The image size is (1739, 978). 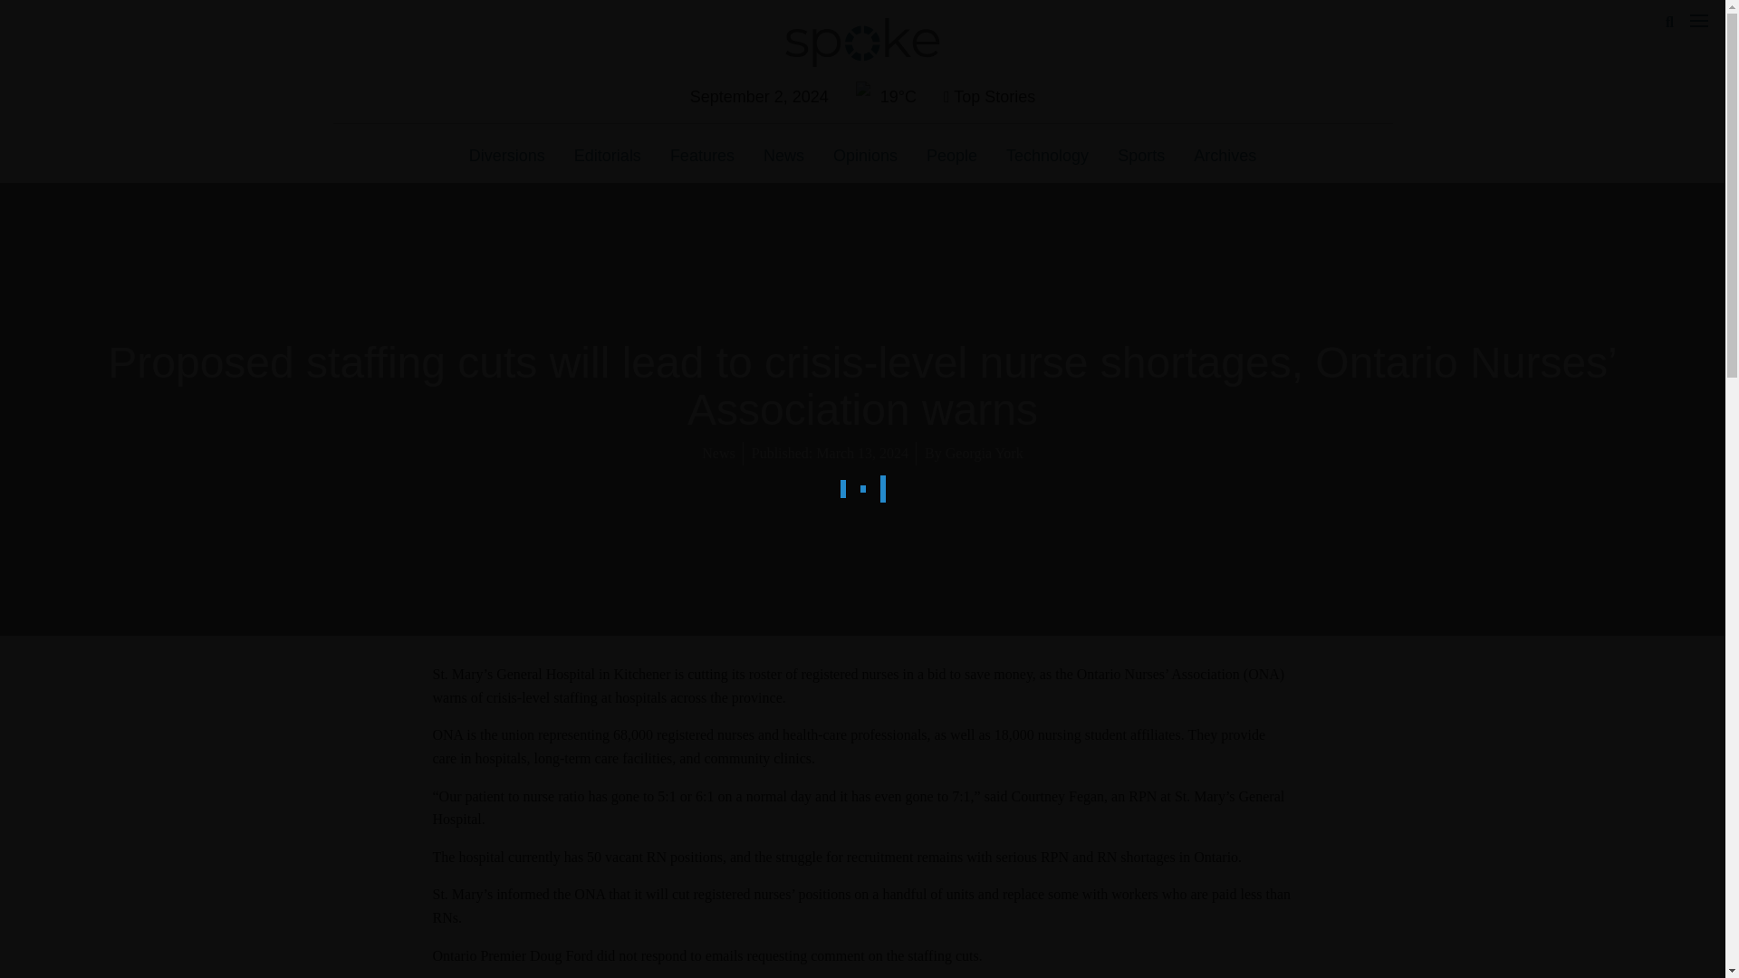 What do you see at coordinates (507, 156) in the screenshot?
I see `Diversions` at bounding box center [507, 156].